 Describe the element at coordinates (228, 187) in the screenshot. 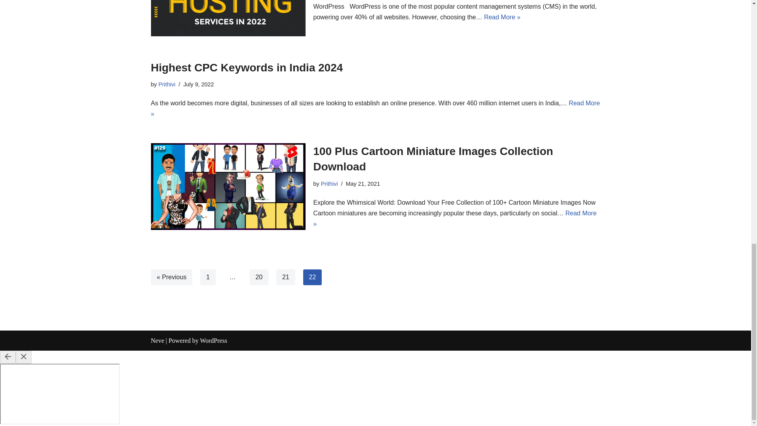

I see `100 Plus Cartoon Miniature Images Collection Download` at that location.